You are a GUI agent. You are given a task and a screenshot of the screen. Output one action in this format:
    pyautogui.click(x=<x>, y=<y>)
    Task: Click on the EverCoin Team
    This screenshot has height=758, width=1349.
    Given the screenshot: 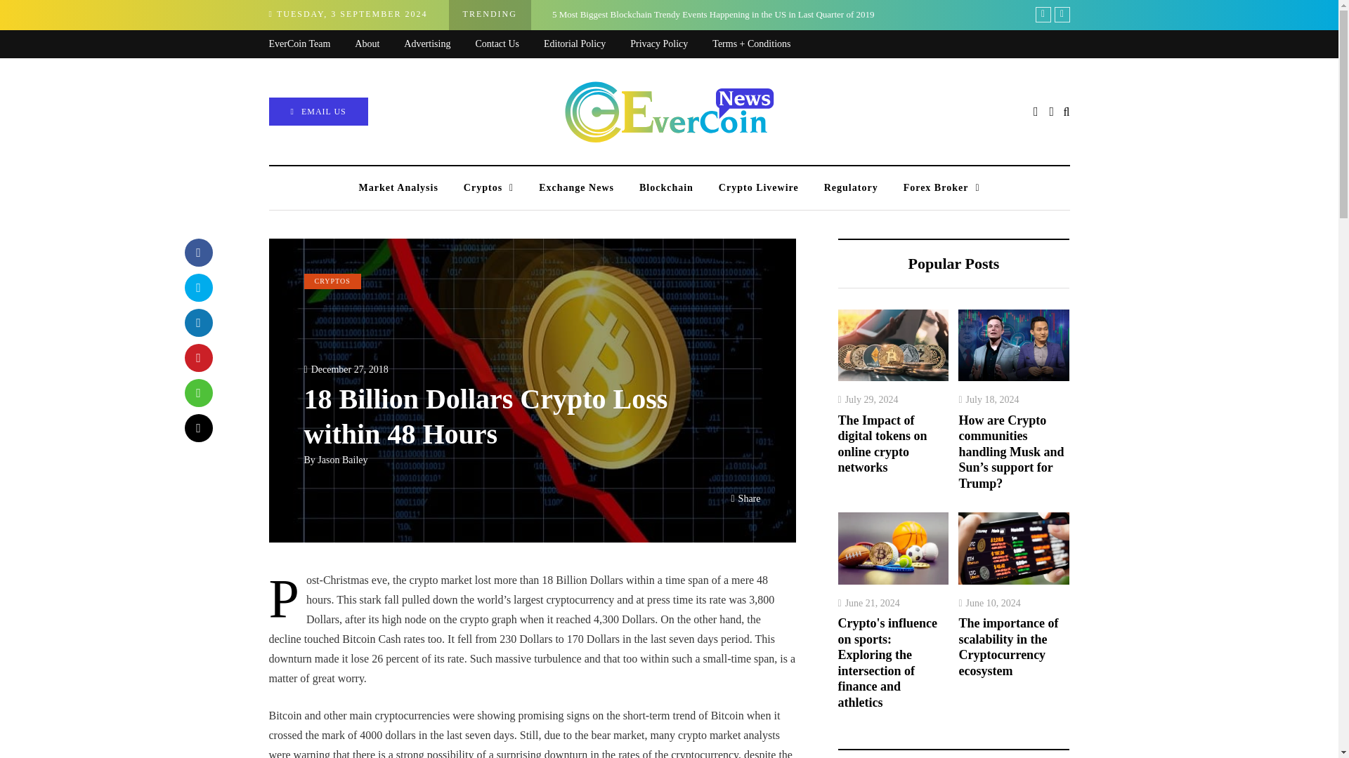 What is the action you would take?
    pyautogui.click(x=311, y=45)
    